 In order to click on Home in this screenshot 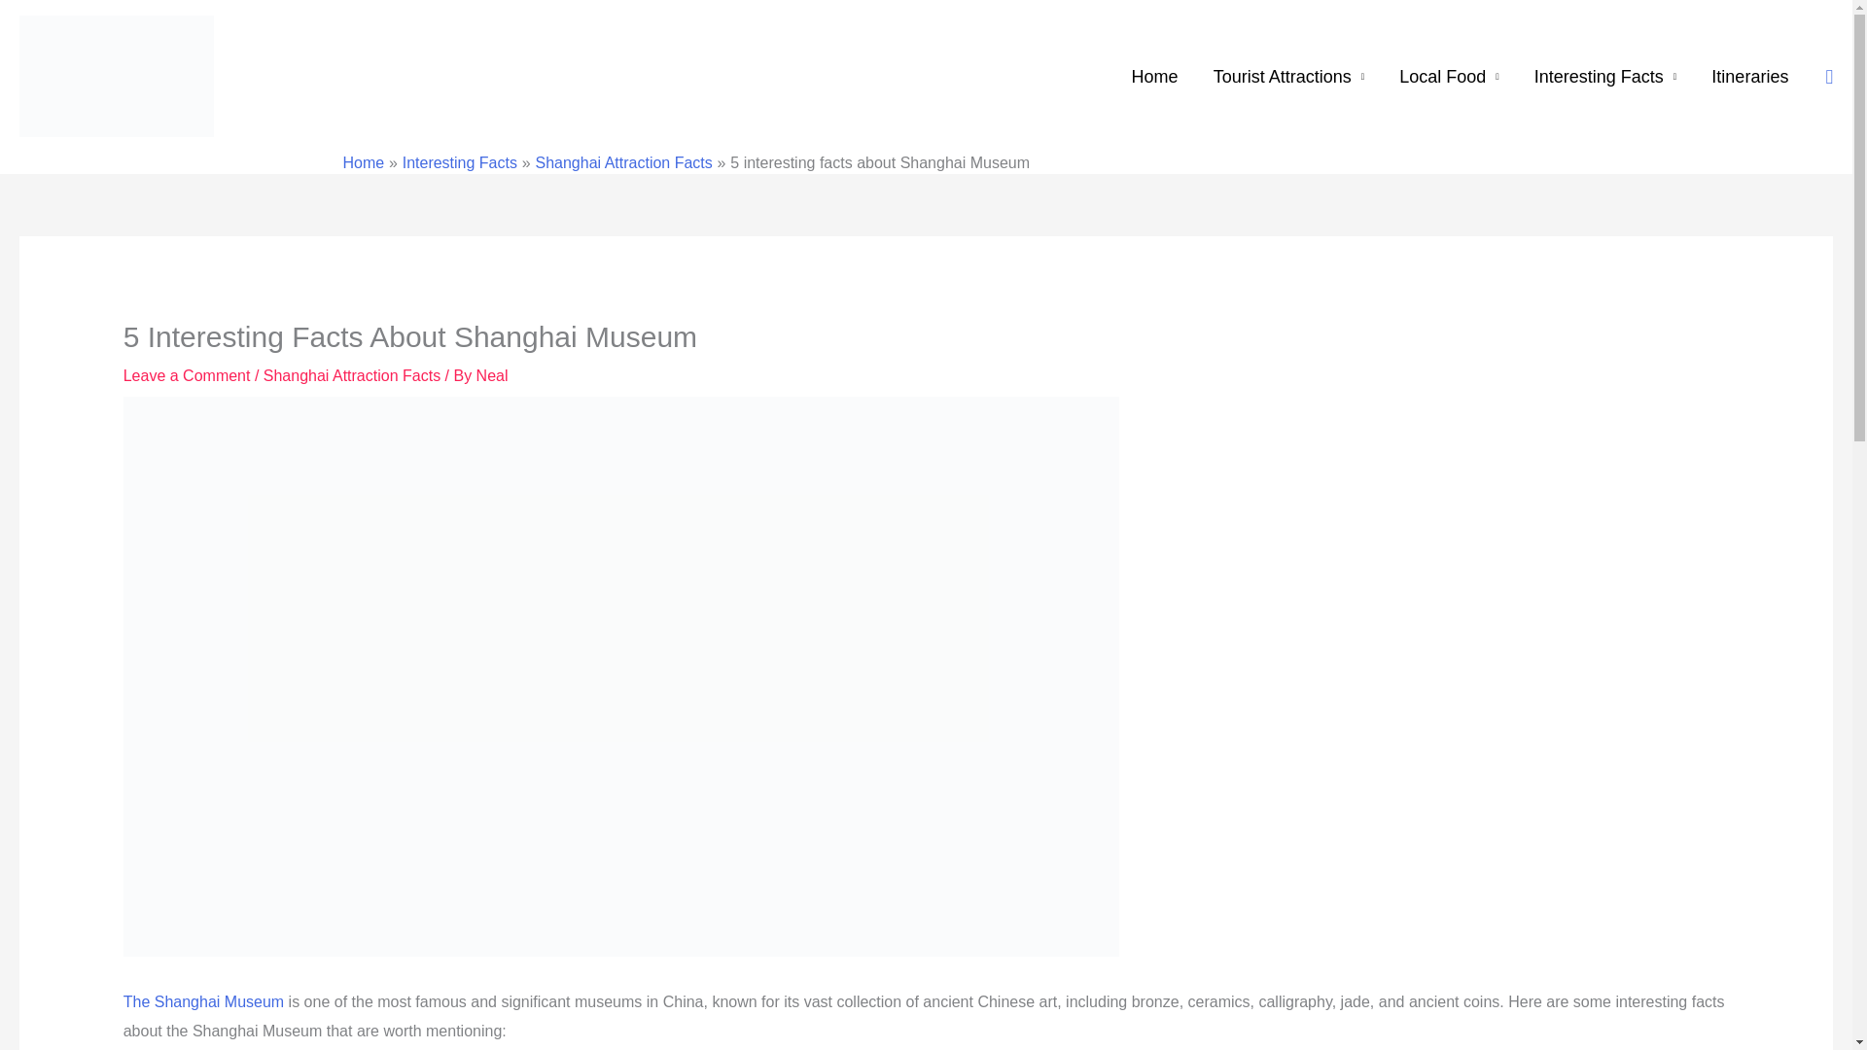, I will do `click(1155, 77)`.